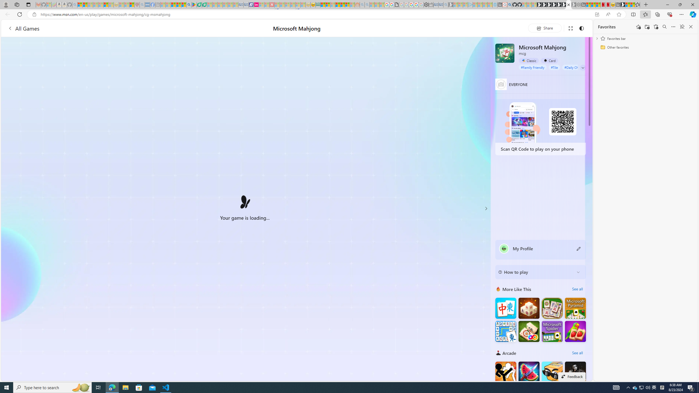  Describe the element at coordinates (597, 14) in the screenshot. I see `App available. Install Microsoft Mahjong` at that location.